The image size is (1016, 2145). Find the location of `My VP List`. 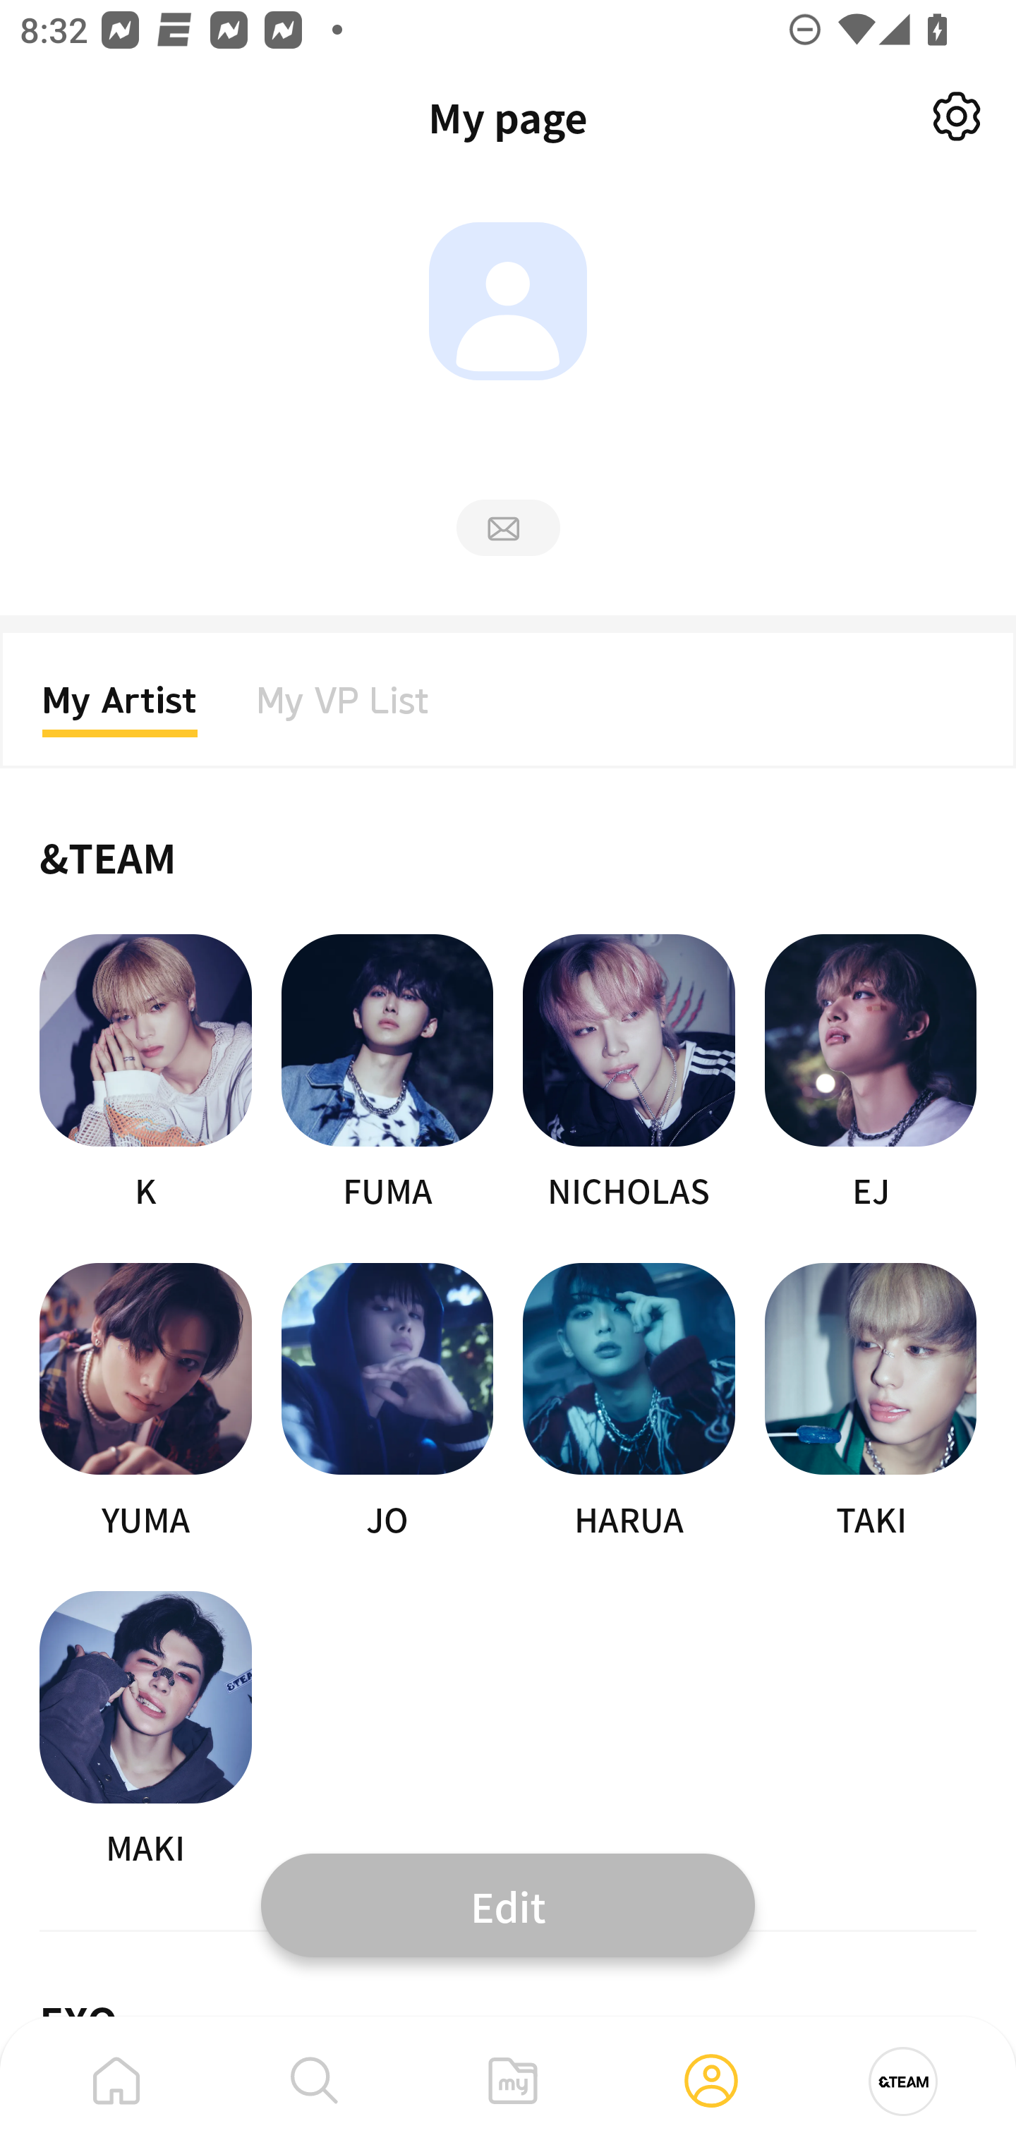

My VP List is located at coordinates (343, 708).